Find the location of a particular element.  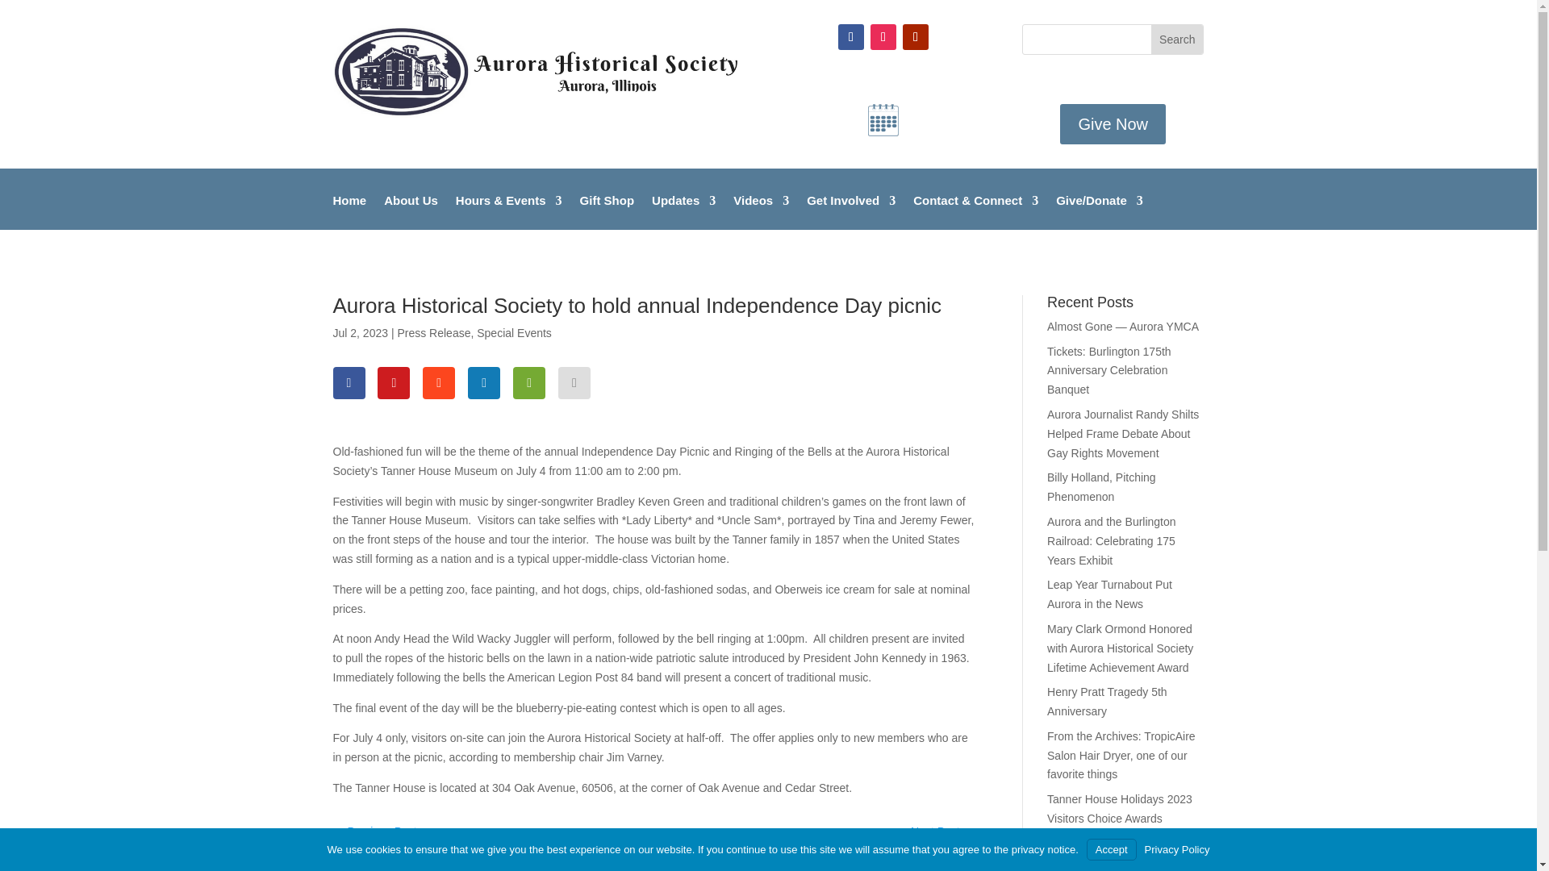

Follow on Youtube is located at coordinates (915, 37).